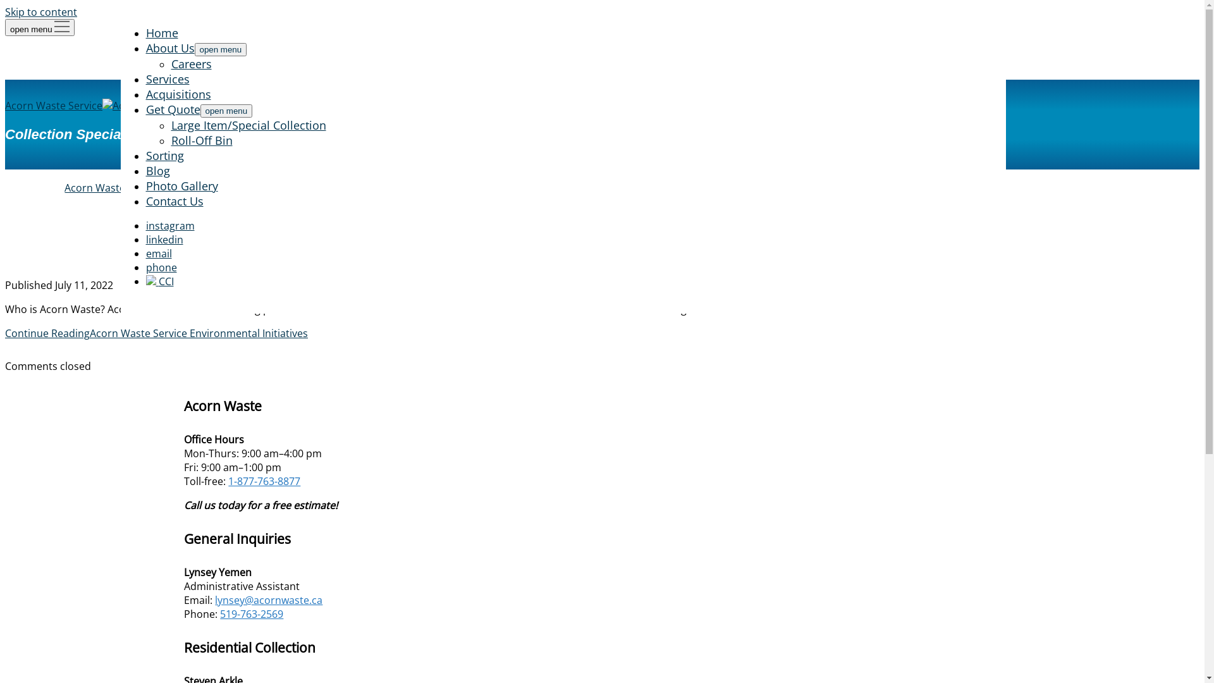 The width and height of the screenshot is (1214, 683). What do you see at coordinates (173, 109) in the screenshot?
I see `Get Quote` at bounding box center [173, 109].